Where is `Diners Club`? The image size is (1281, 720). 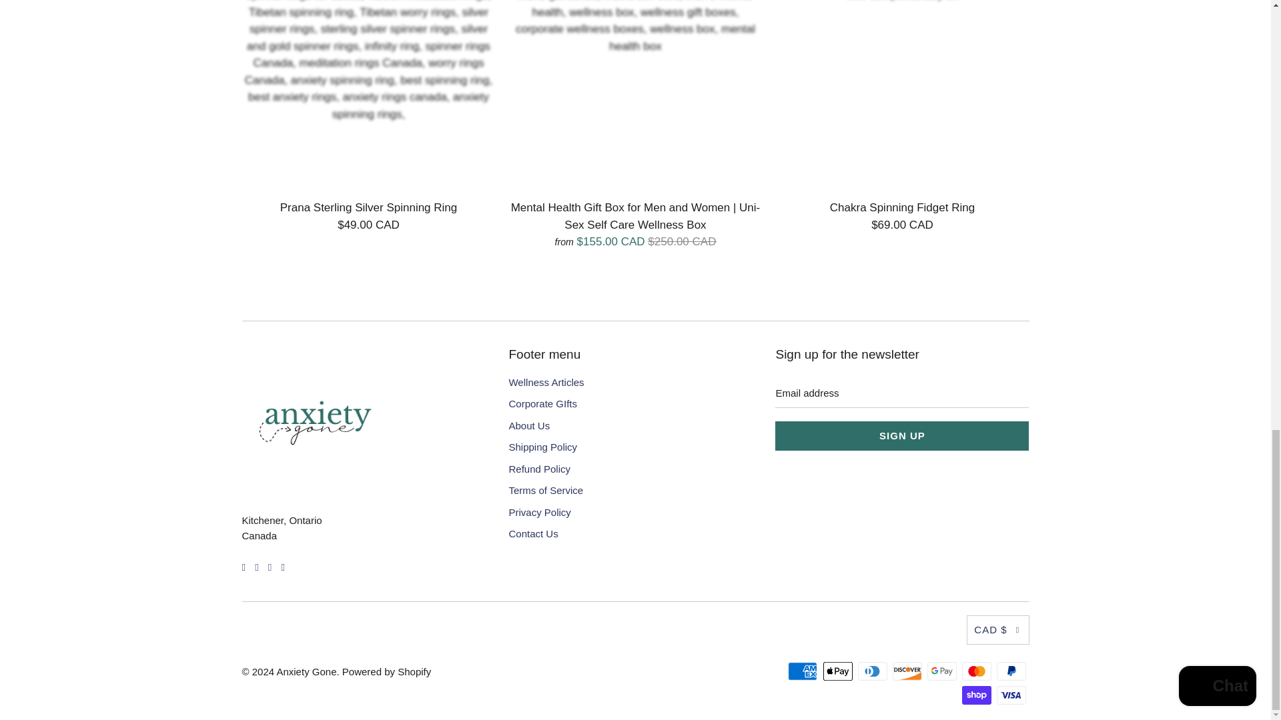
Diners Club is located at coordinates (874, 671).